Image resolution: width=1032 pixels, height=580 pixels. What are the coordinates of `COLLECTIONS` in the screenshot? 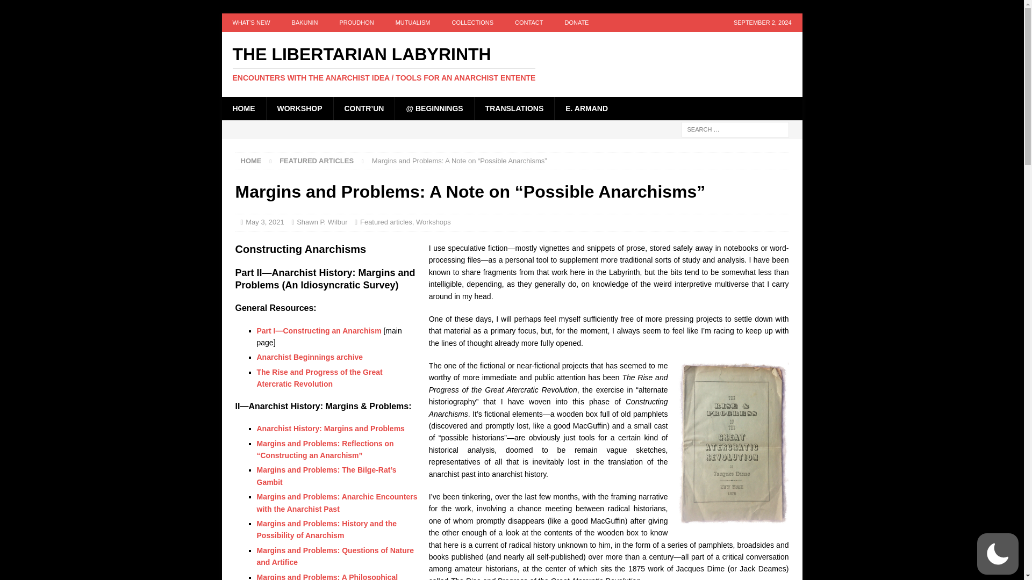 It's located at (472, 23).